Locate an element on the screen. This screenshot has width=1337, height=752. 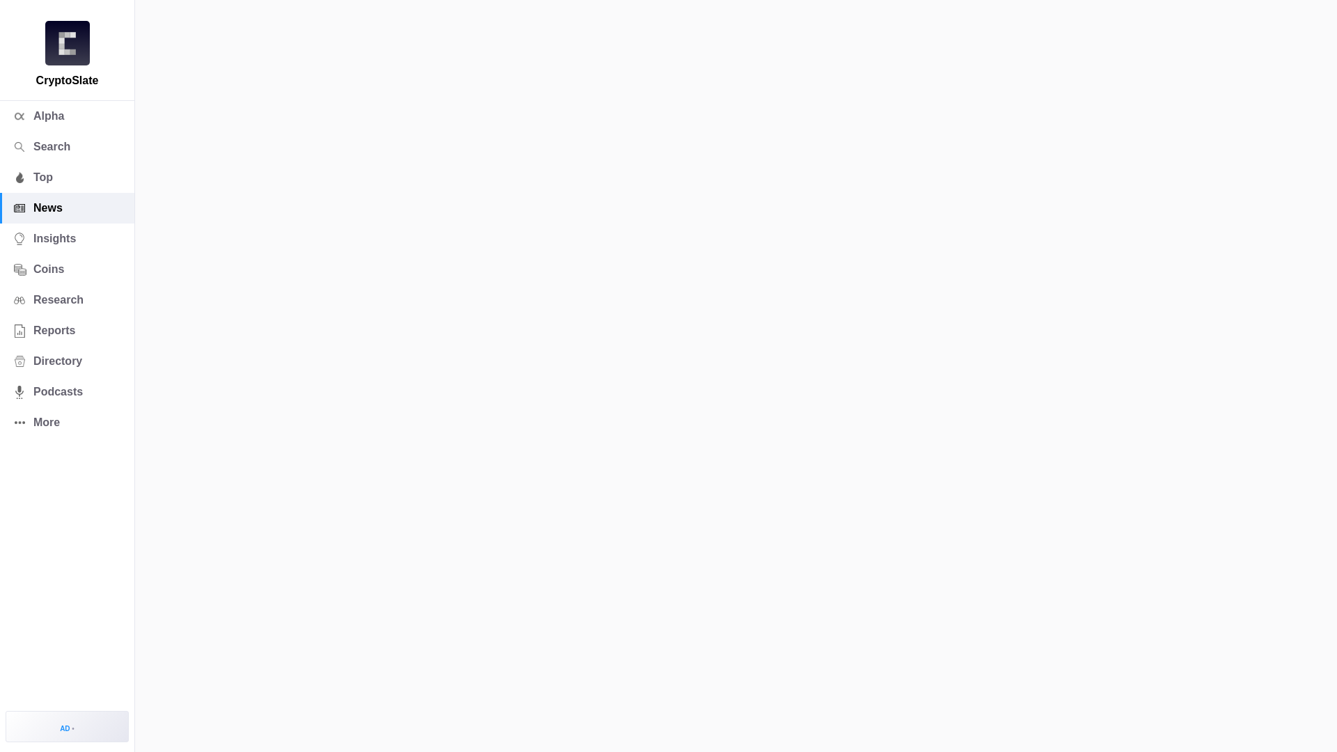
Insights is located at coordinates (67, 238).